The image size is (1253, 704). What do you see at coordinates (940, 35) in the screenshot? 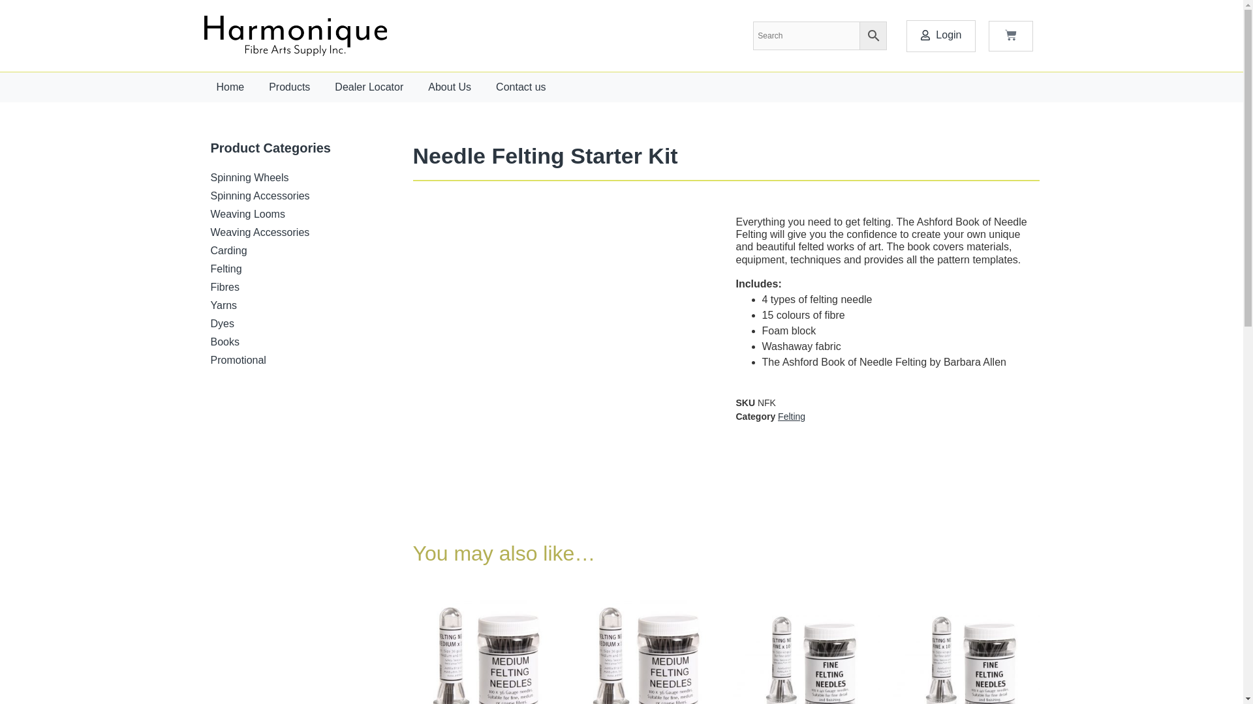
I see `Login` at bounding box center [940, 35].